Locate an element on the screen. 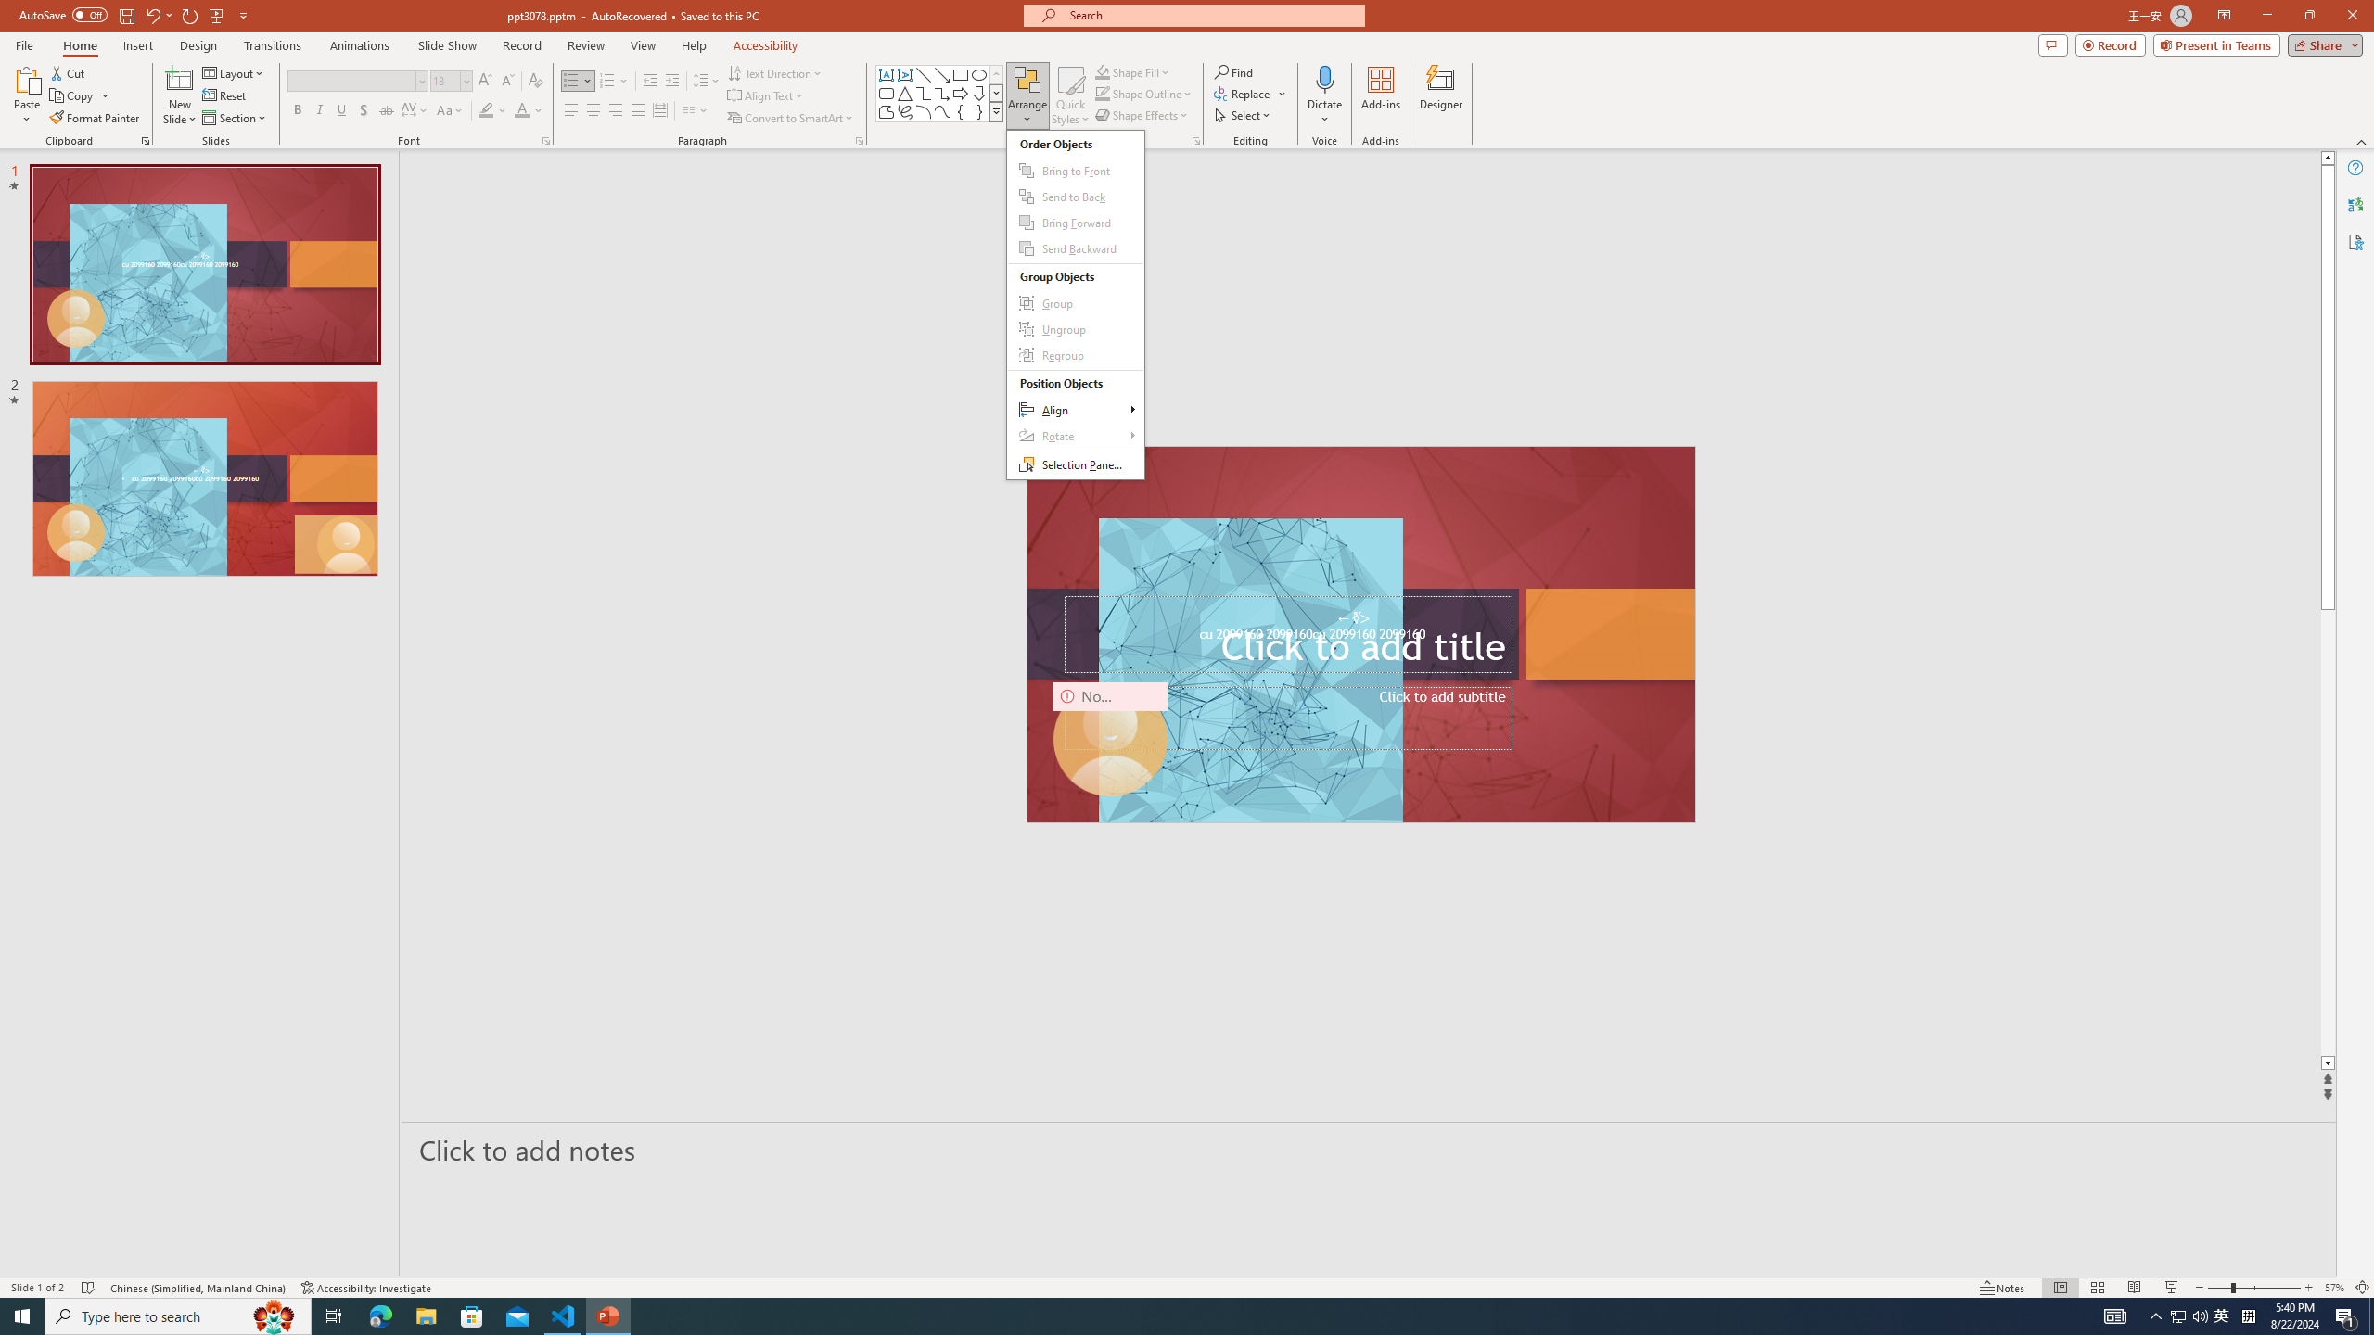  Zoom 57% is located at coordinates (2334, 1288).